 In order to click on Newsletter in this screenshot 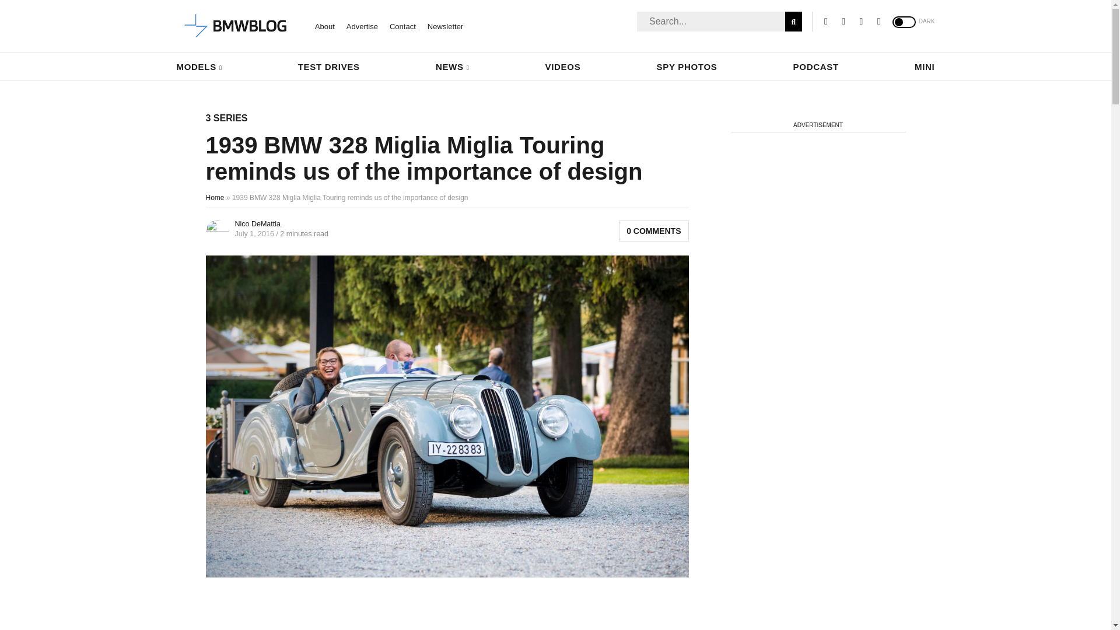, I will do `click(446, 26)`.